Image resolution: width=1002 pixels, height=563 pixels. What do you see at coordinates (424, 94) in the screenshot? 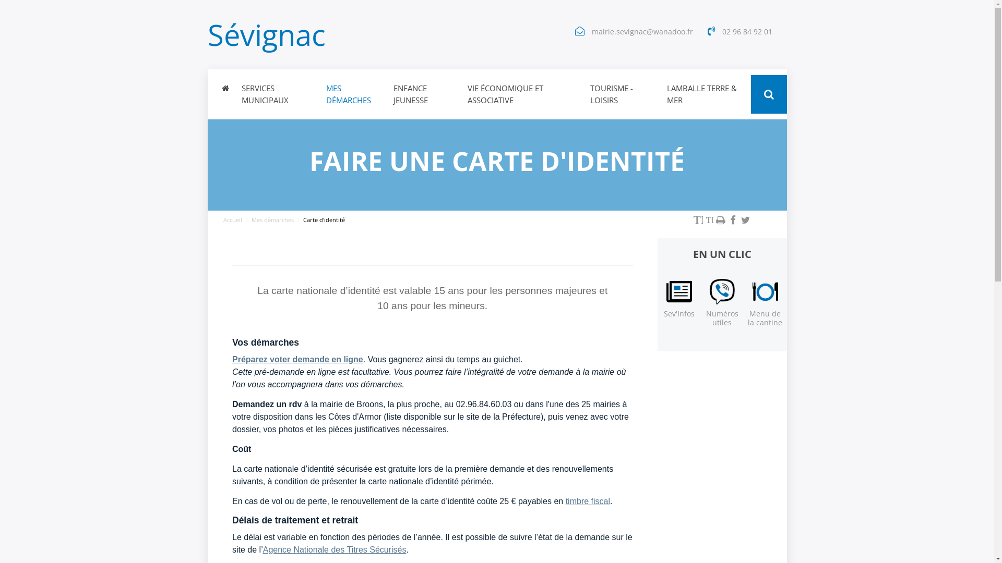
I see `ENFANCE JEUNESSE` at bounding box center [424, 94].